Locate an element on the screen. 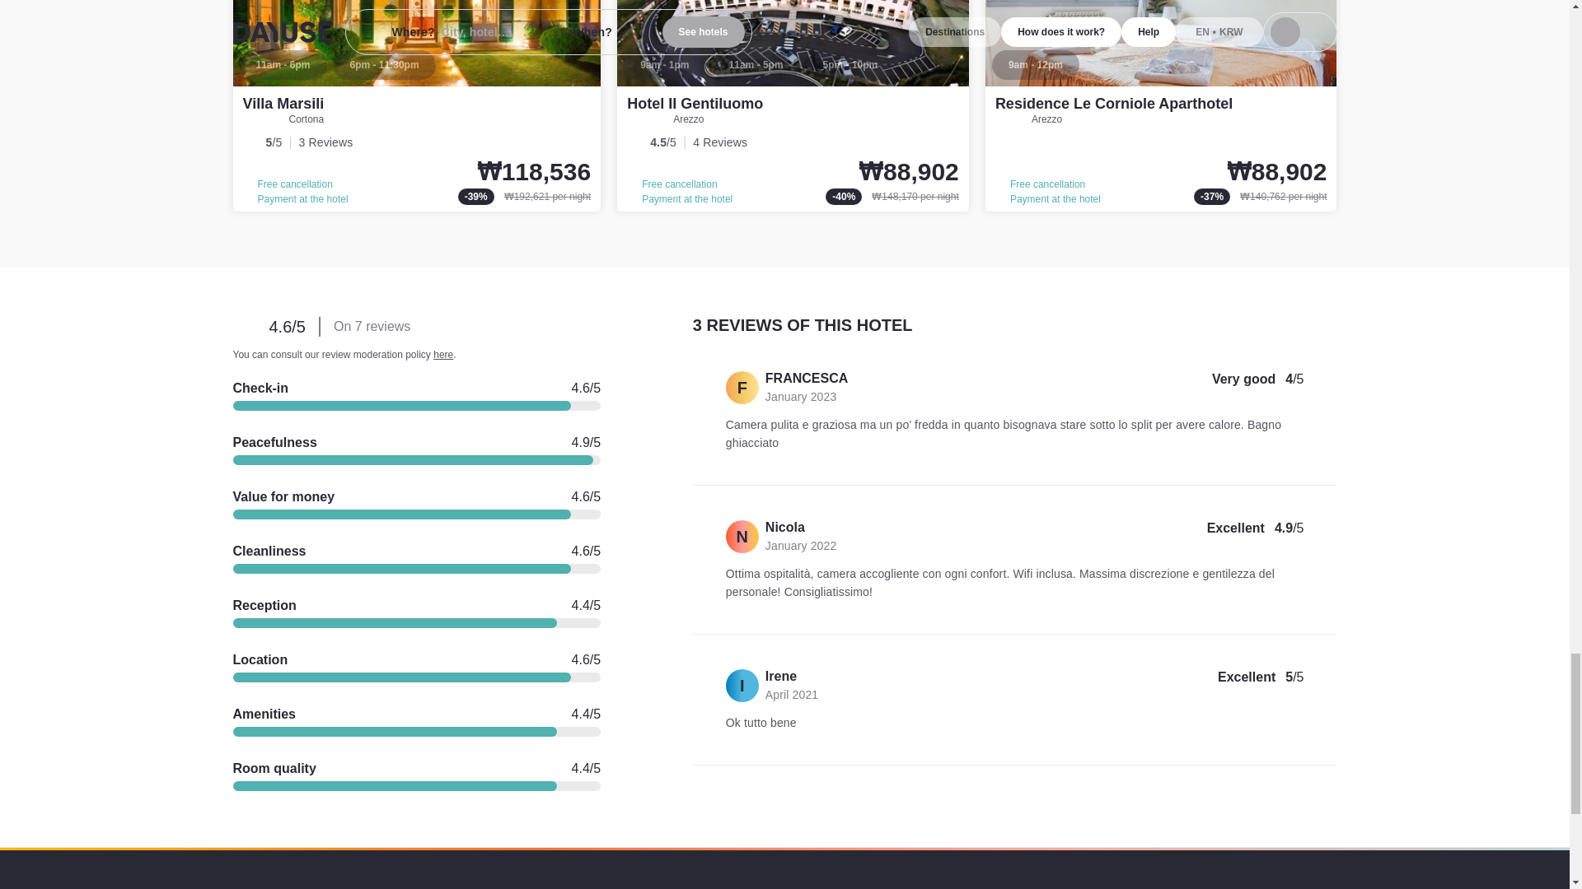  Villa Marsili is located at coordinates (283, 104).